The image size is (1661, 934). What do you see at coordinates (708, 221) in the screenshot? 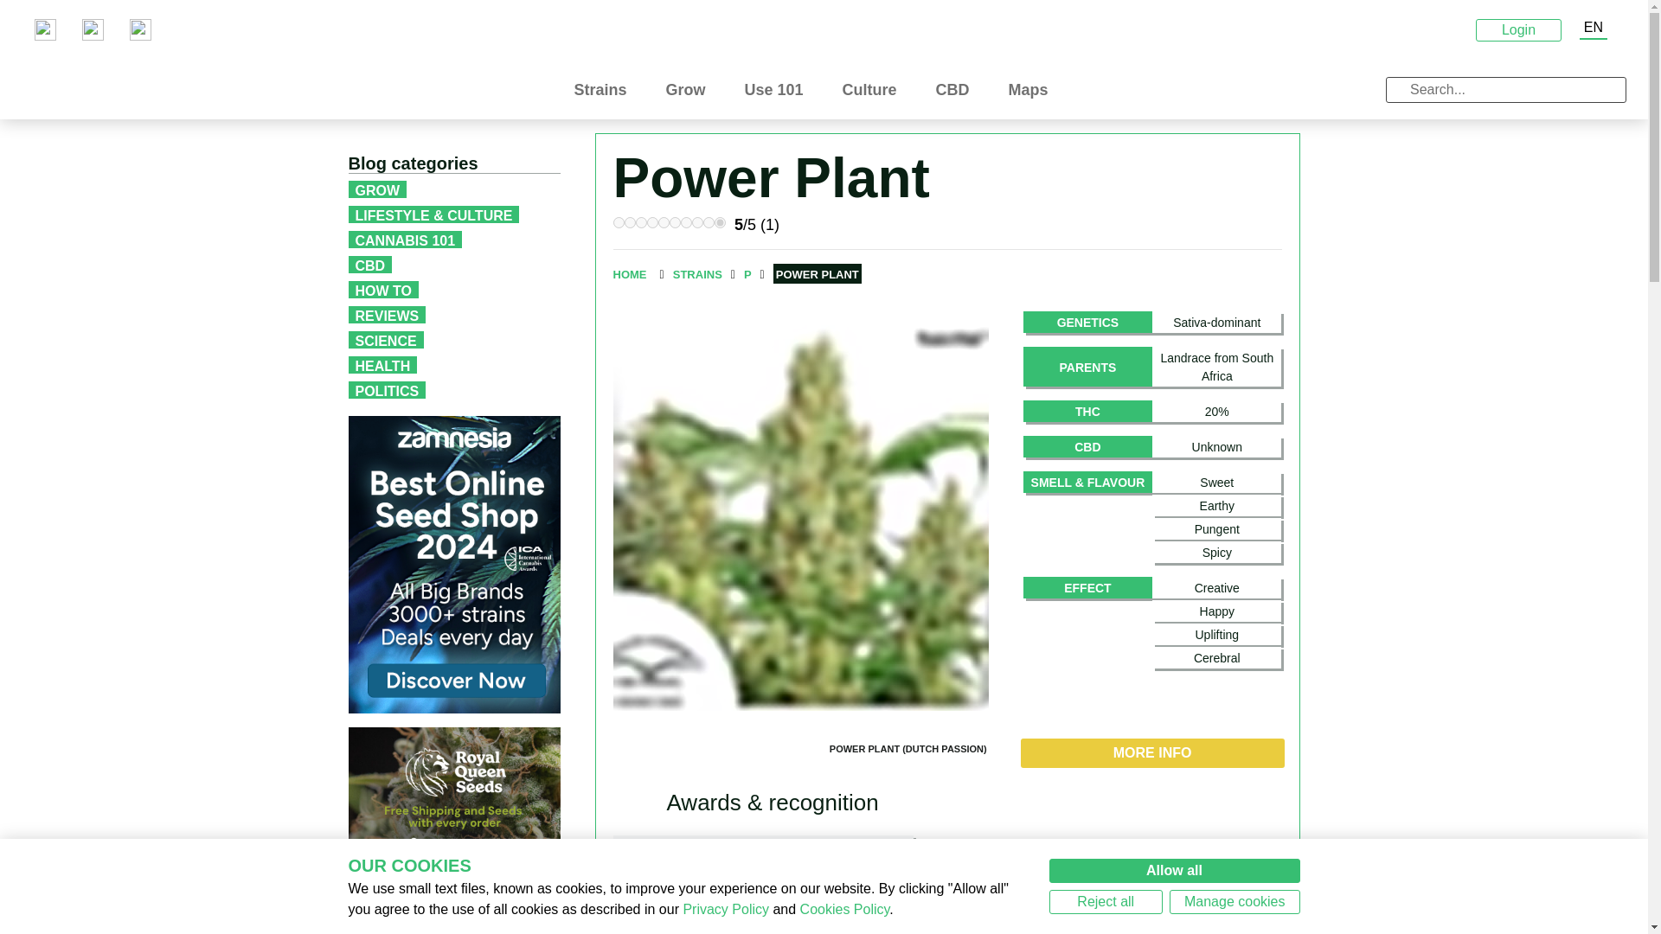
I see `9` at bounding box center [708, 221].